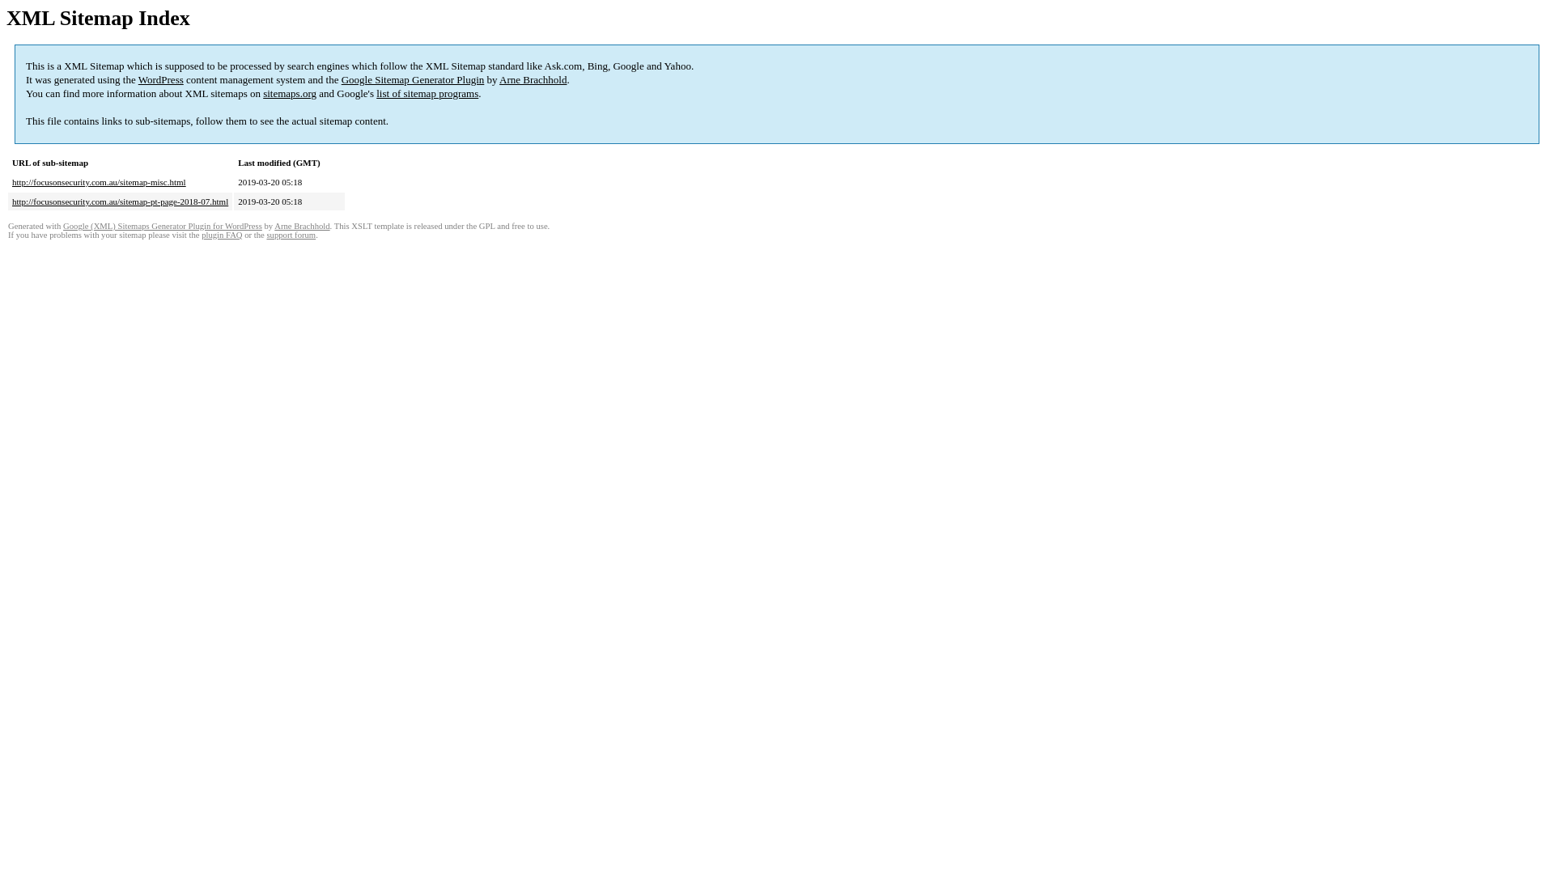 This screenshot has height=874, width=1554. Describe the element at coordinates (290, 94) in the screenshot. I see `sitemaps.org` at that location.